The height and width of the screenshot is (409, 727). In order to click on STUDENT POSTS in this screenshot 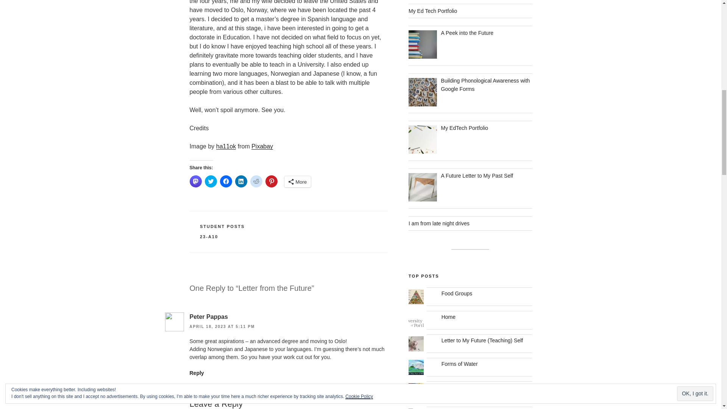, I will do `click(222, 226)`.